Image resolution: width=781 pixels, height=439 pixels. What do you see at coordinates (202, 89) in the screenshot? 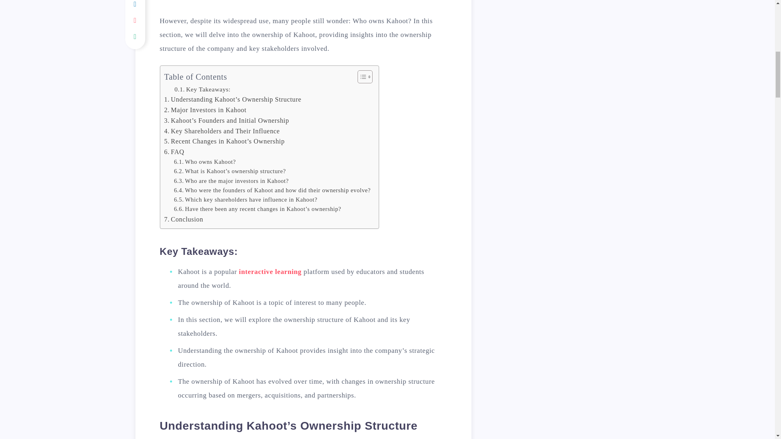
I see `Key Takeaways:` at bounding box center [202, 89].